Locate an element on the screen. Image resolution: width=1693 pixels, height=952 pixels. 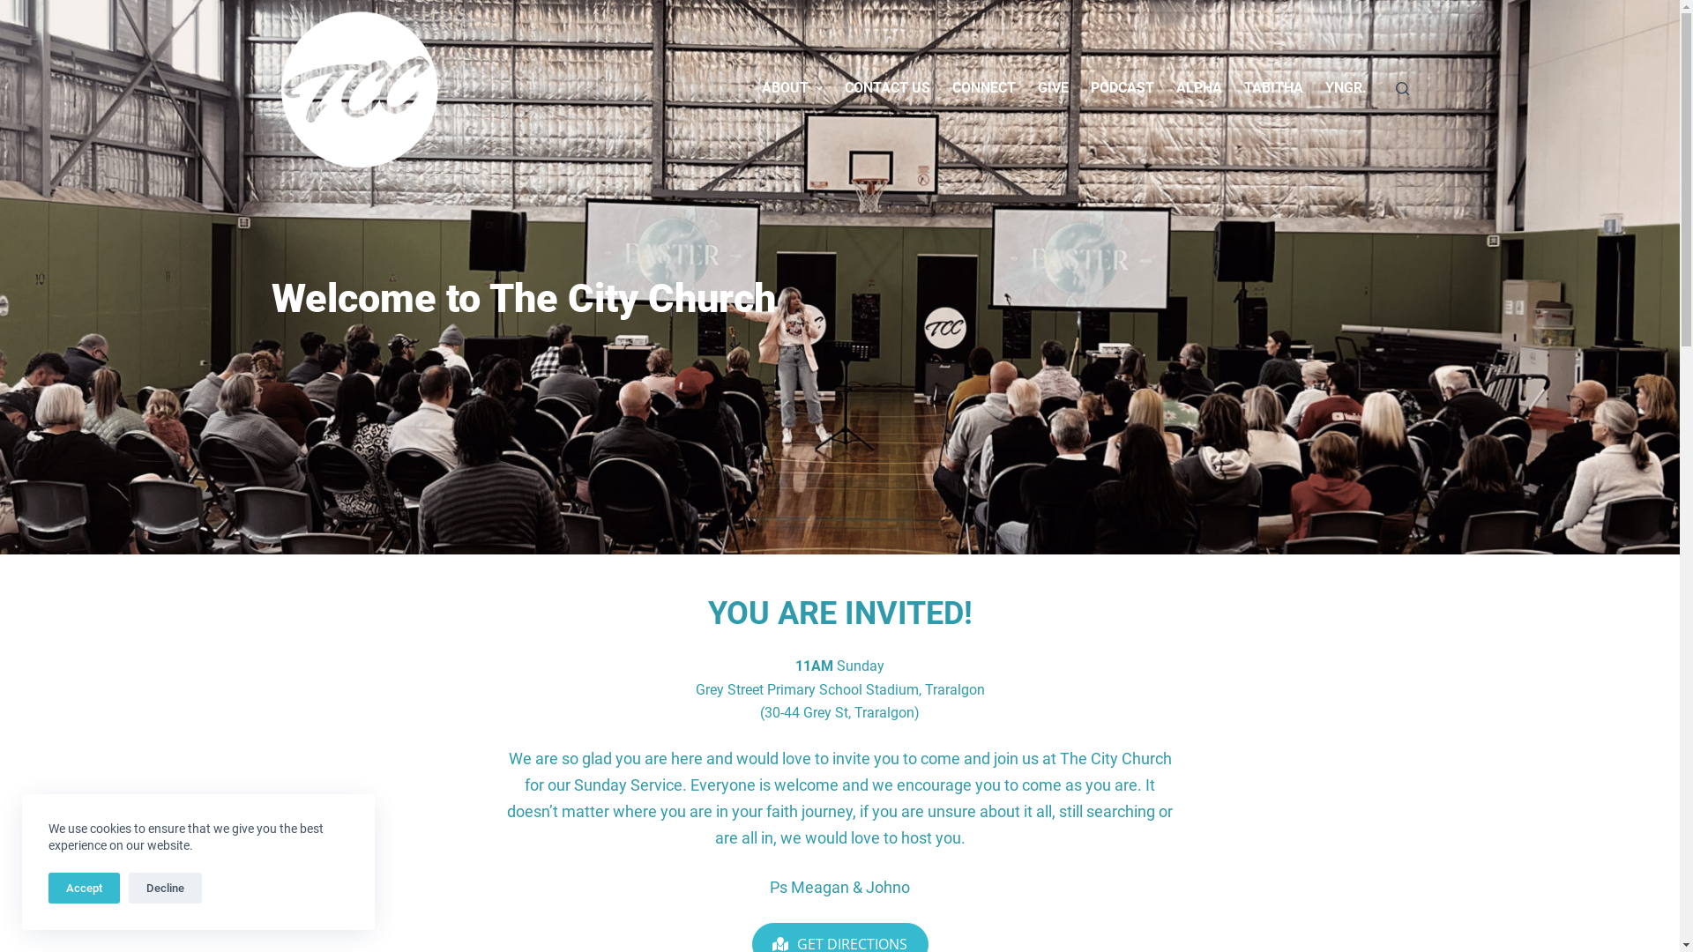
ALPHA is located at coordinates (1199, 88).